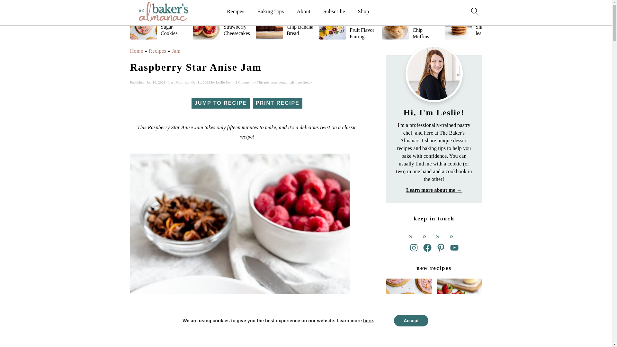 This screenshot has height=347, width=617. What do you see at coordinates (221, 24) in the screenshot?
I see `Mini Strawberry Cheesecakes` at bounding box center [221, 24].